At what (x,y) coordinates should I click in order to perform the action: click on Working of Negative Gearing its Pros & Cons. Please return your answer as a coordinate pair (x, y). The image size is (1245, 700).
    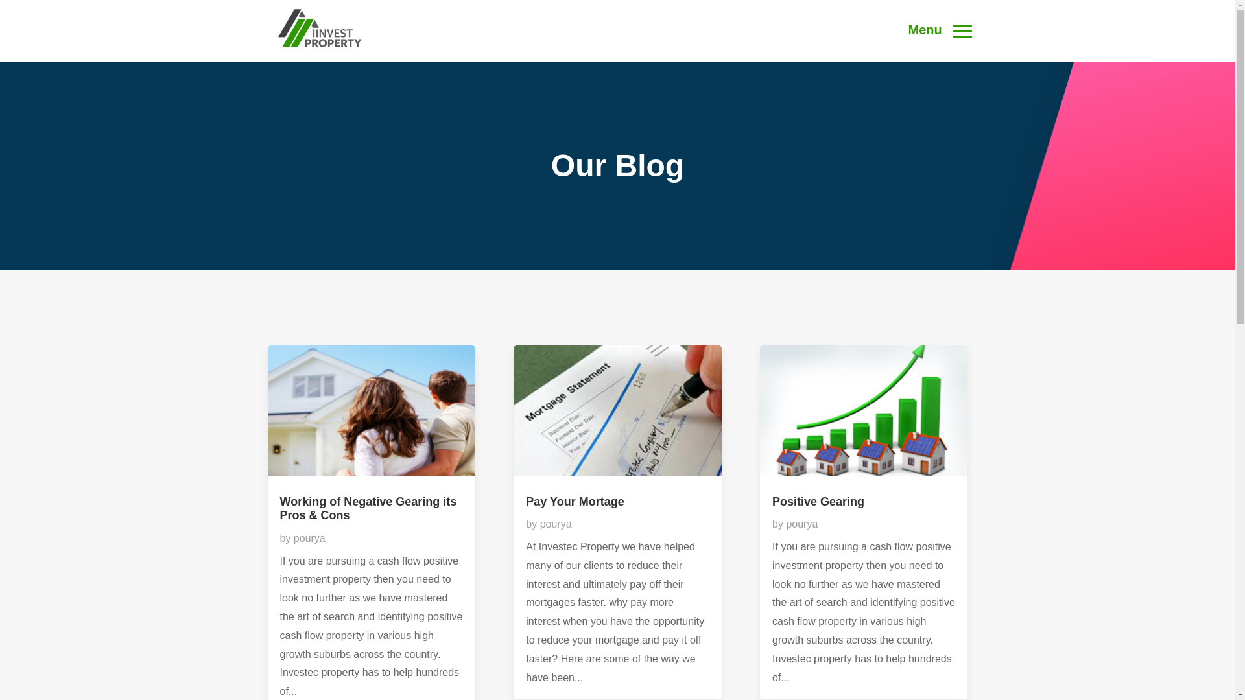
    Looking at the image, I should click on (368, 509).